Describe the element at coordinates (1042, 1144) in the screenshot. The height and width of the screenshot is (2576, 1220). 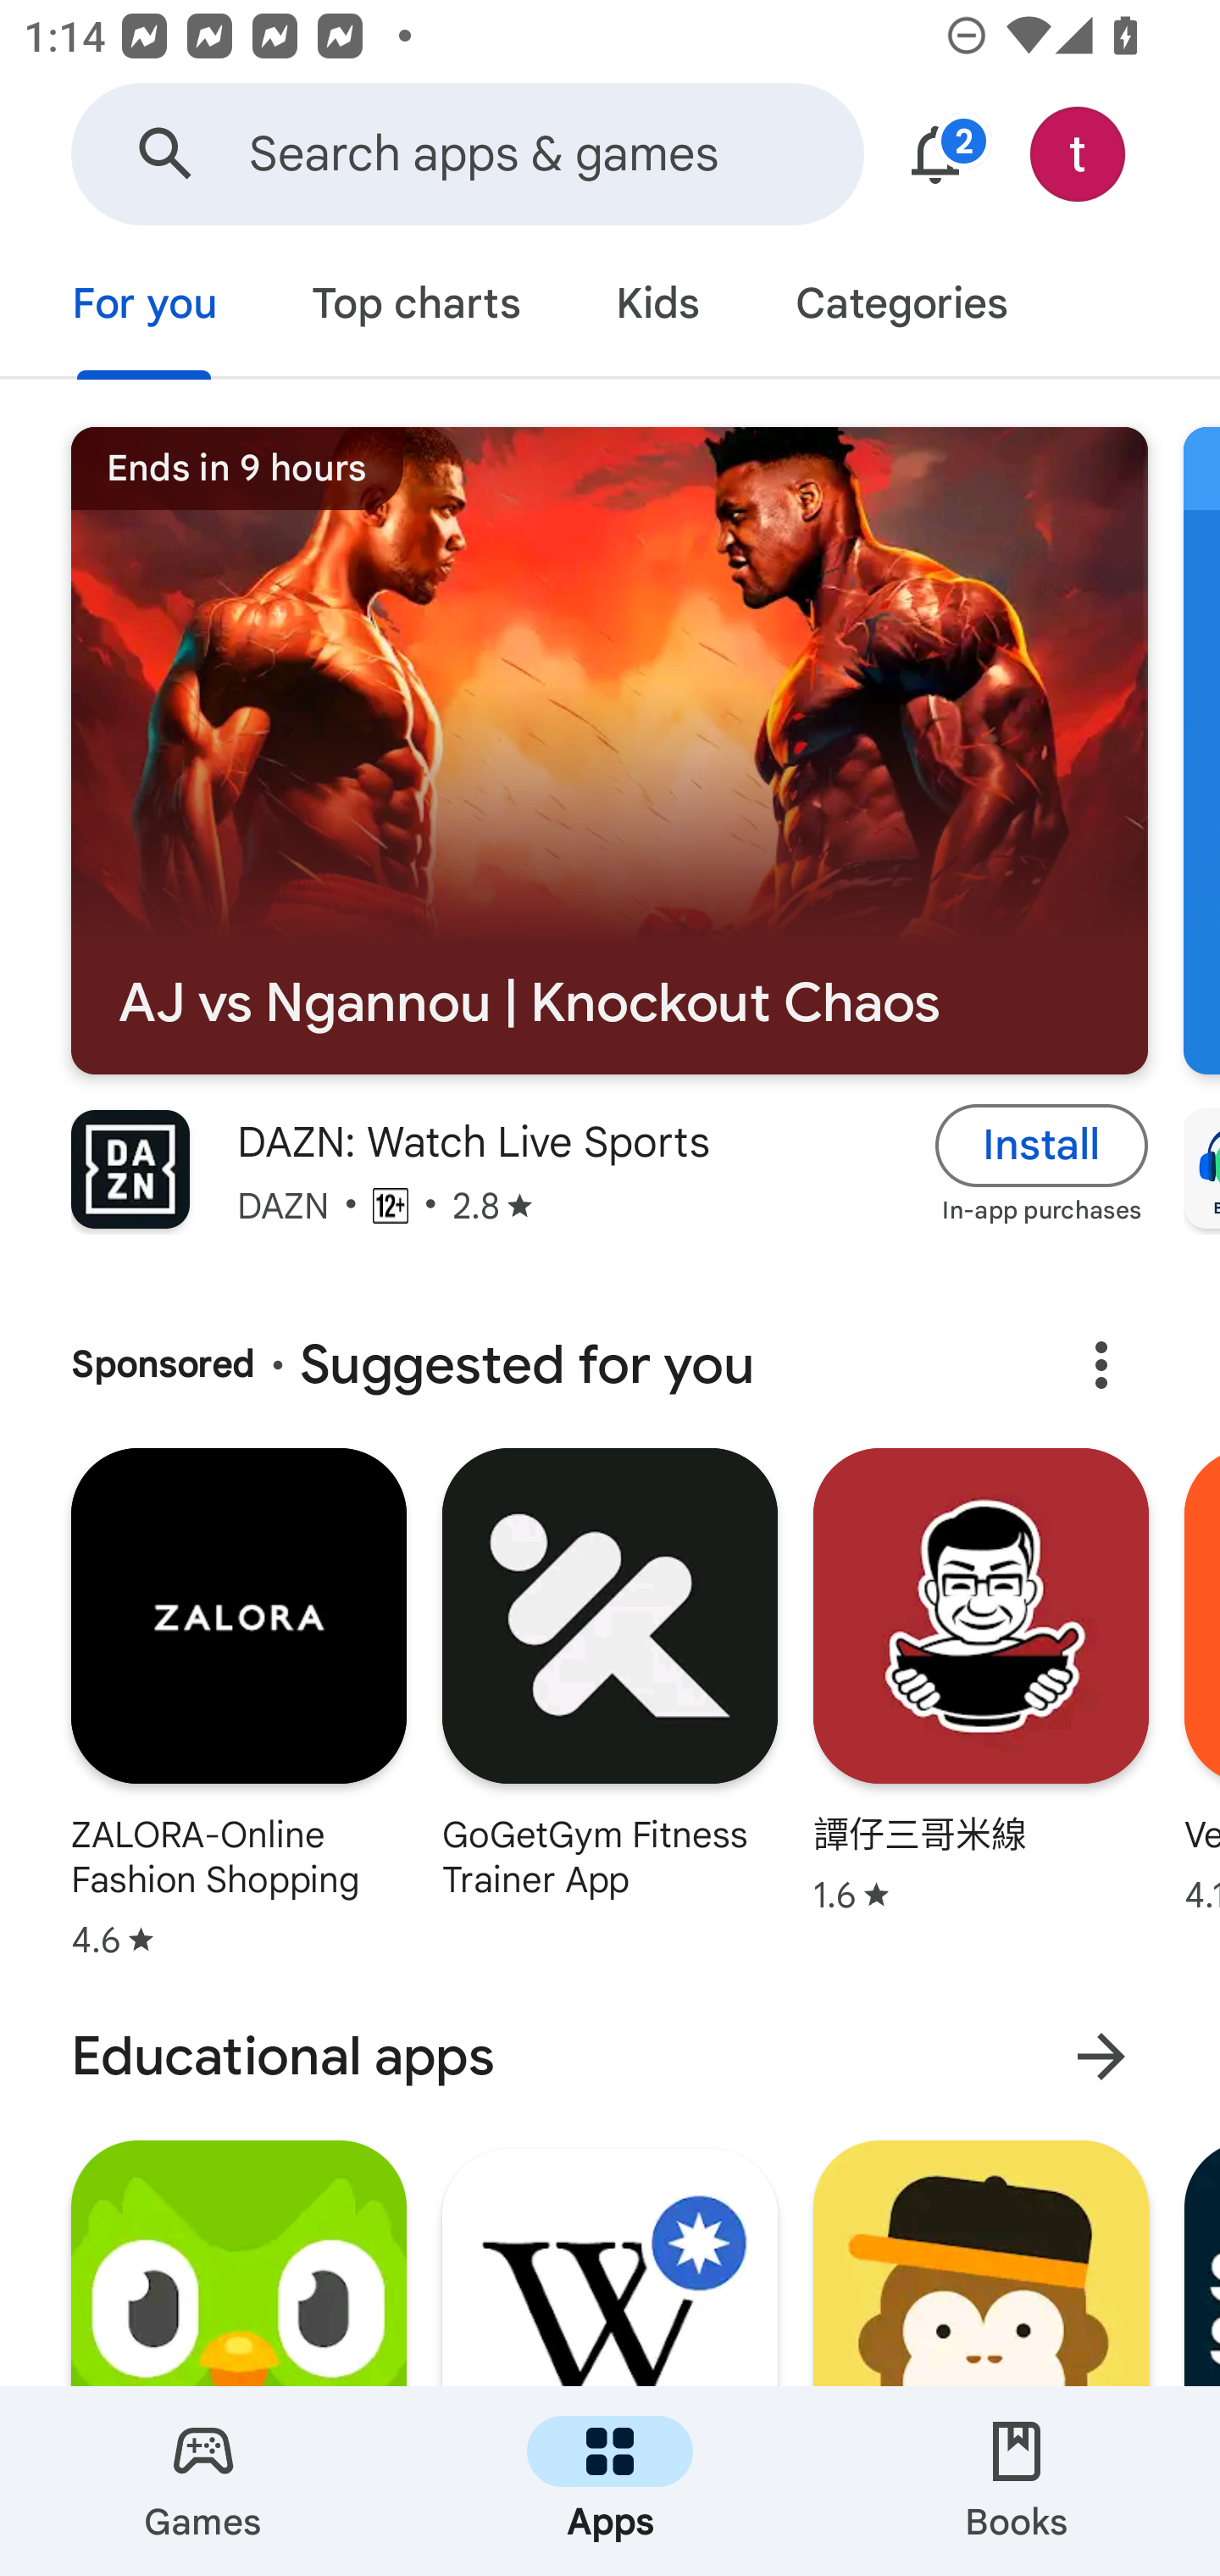
I see `Install` at that location.